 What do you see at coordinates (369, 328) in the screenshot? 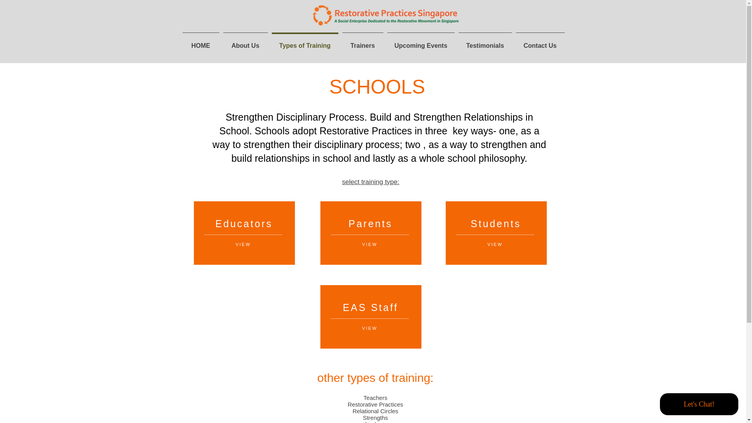
I see `VIEW` at bounding box center [369, 328].